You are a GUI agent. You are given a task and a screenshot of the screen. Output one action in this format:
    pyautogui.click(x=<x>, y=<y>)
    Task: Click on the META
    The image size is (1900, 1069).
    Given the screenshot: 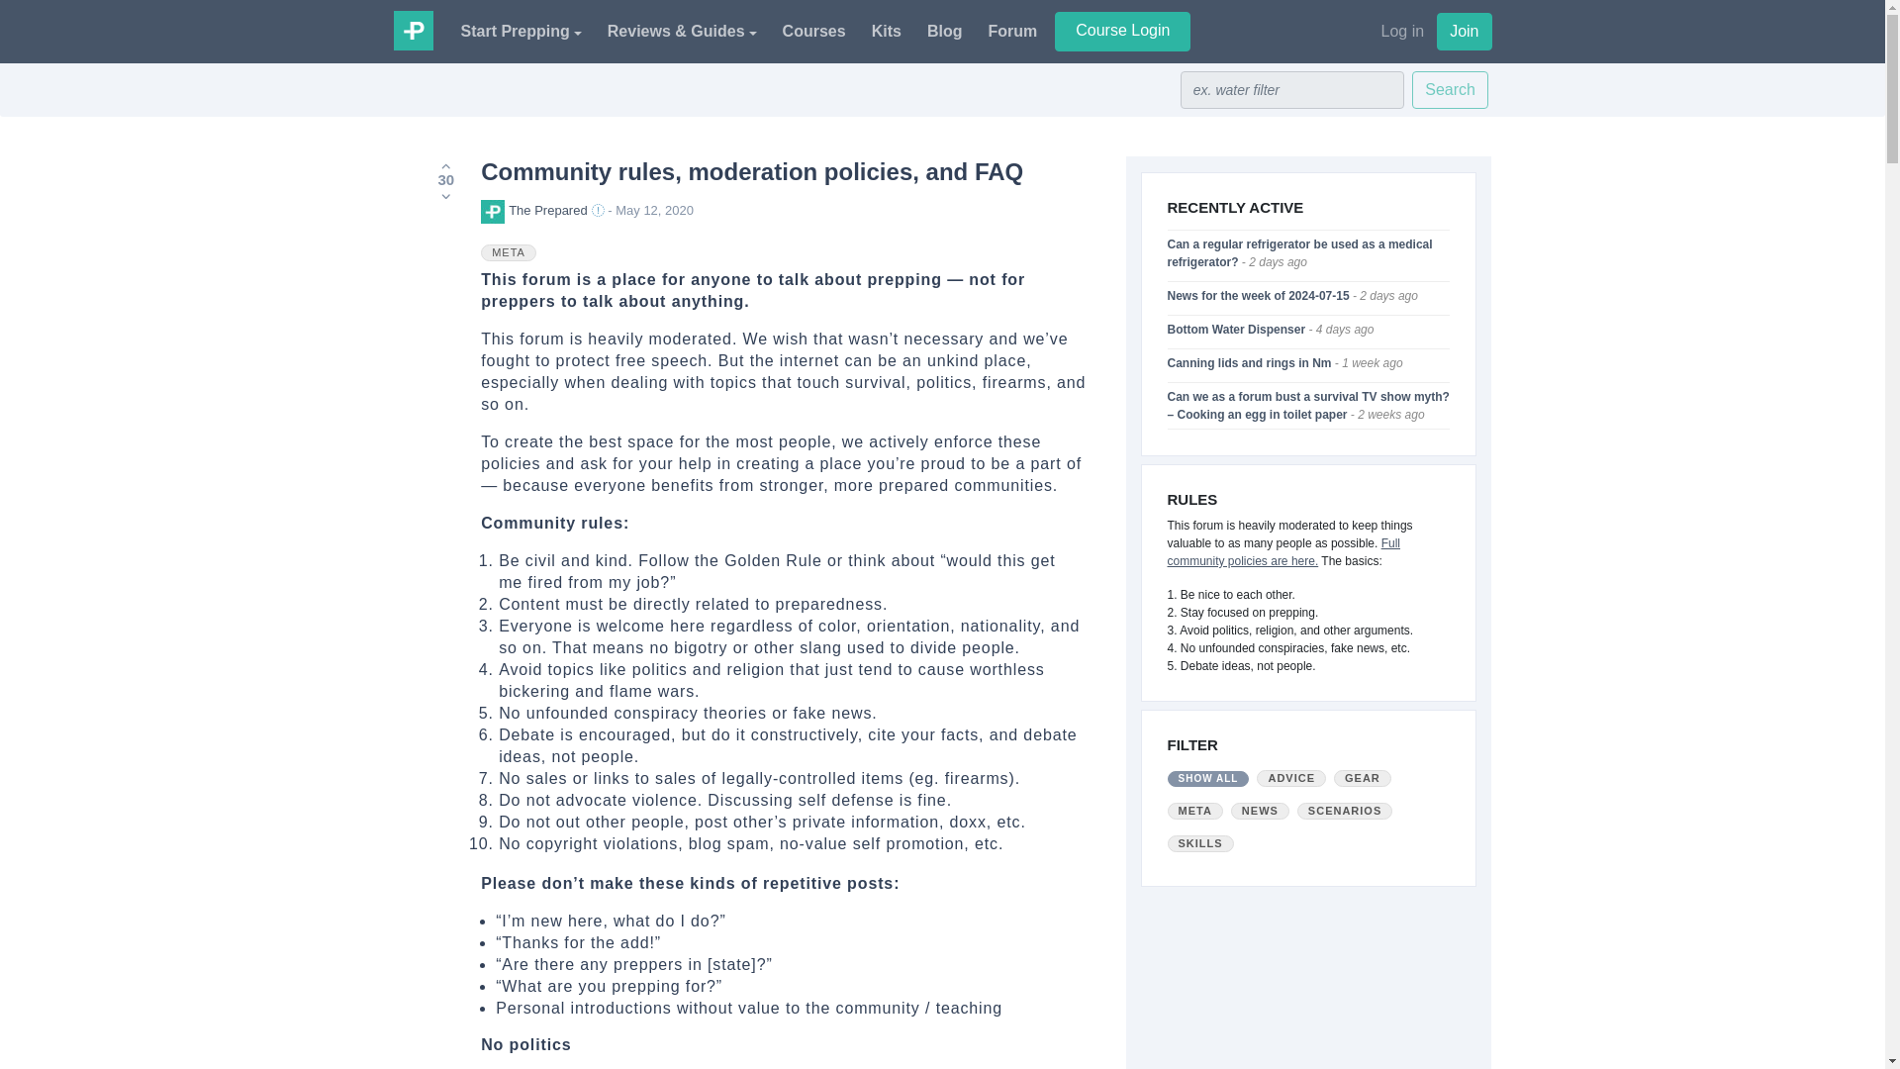 What is the action you would take?
    pyautogui.click(x=509, y=252)
    